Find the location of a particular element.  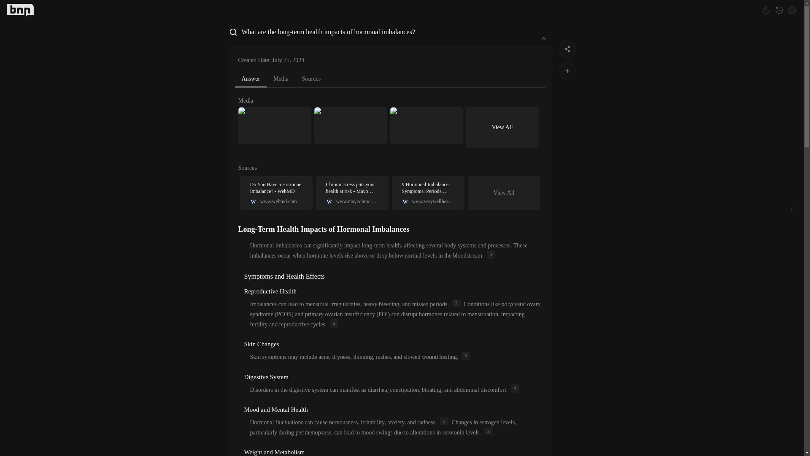

View All is located at coordinates (504, 193).